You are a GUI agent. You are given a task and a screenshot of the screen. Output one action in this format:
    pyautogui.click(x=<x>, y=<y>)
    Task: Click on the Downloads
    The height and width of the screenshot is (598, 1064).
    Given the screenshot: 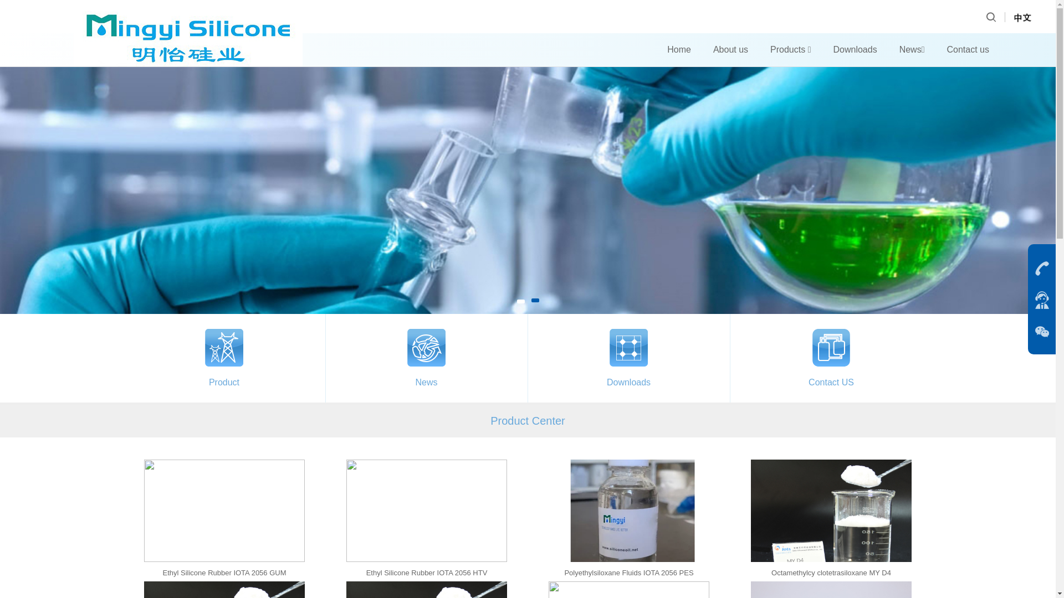 What is the action you would take?
    pyautogui.click(x=855, y=50)
    